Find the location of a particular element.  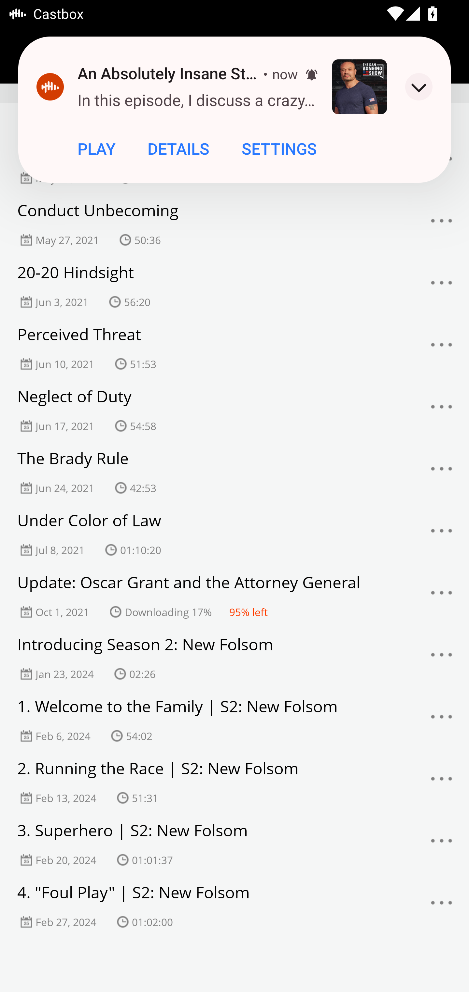

Menu is located at coordinates (442, 906).